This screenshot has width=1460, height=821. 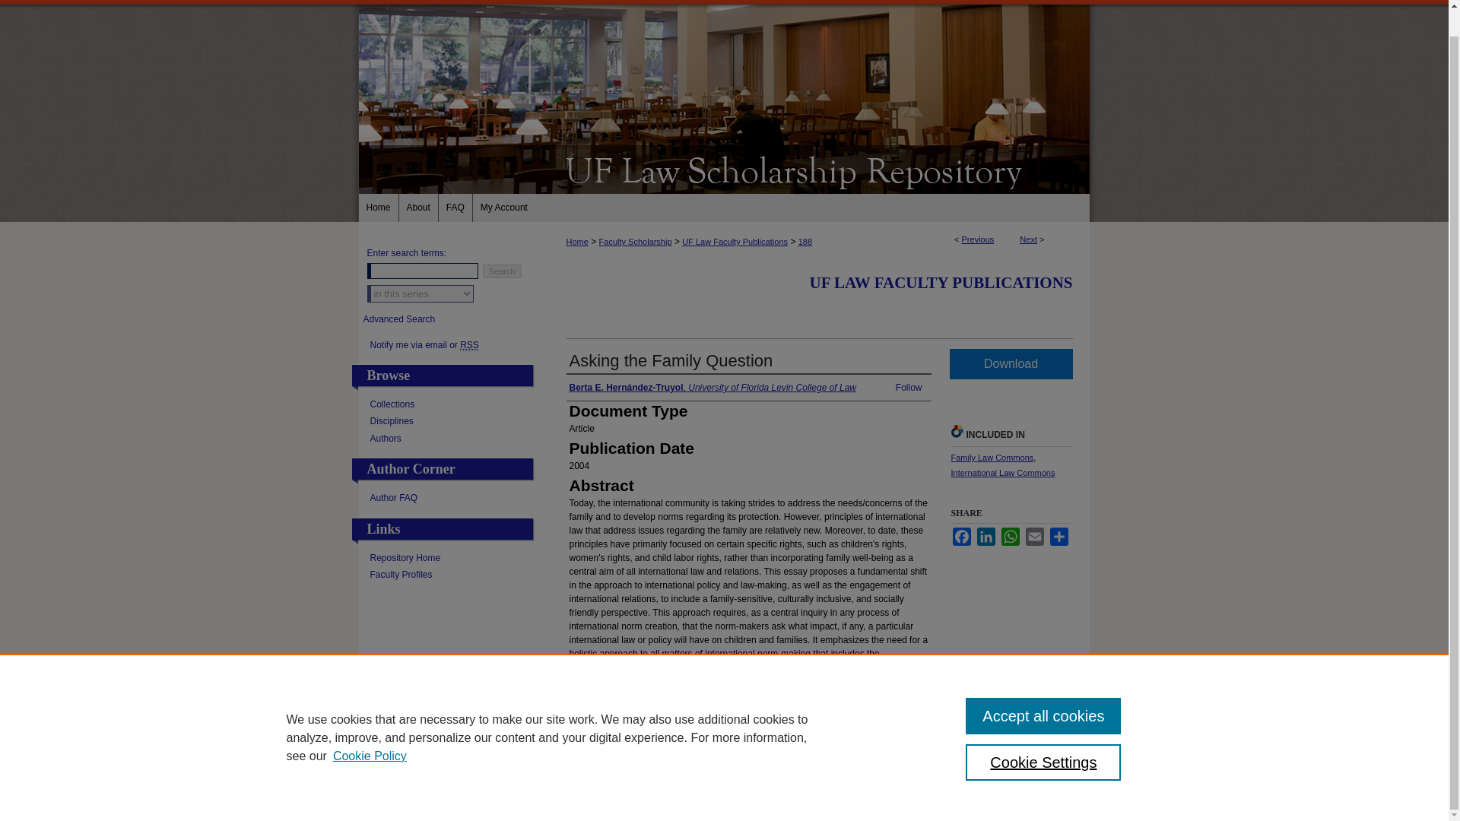 What do you see at coordinates (502, 271) in the screenshot?
I see `Search` at bounding box center [502, 271].